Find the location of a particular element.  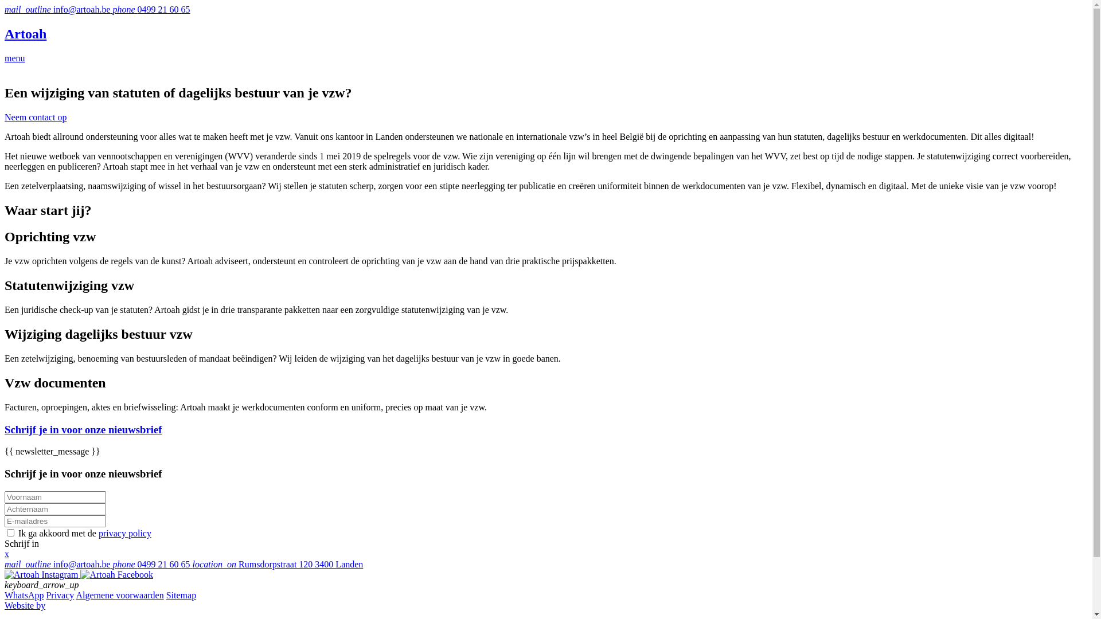

phone 0499 21 60 65 is located at coordinates (151, 9).